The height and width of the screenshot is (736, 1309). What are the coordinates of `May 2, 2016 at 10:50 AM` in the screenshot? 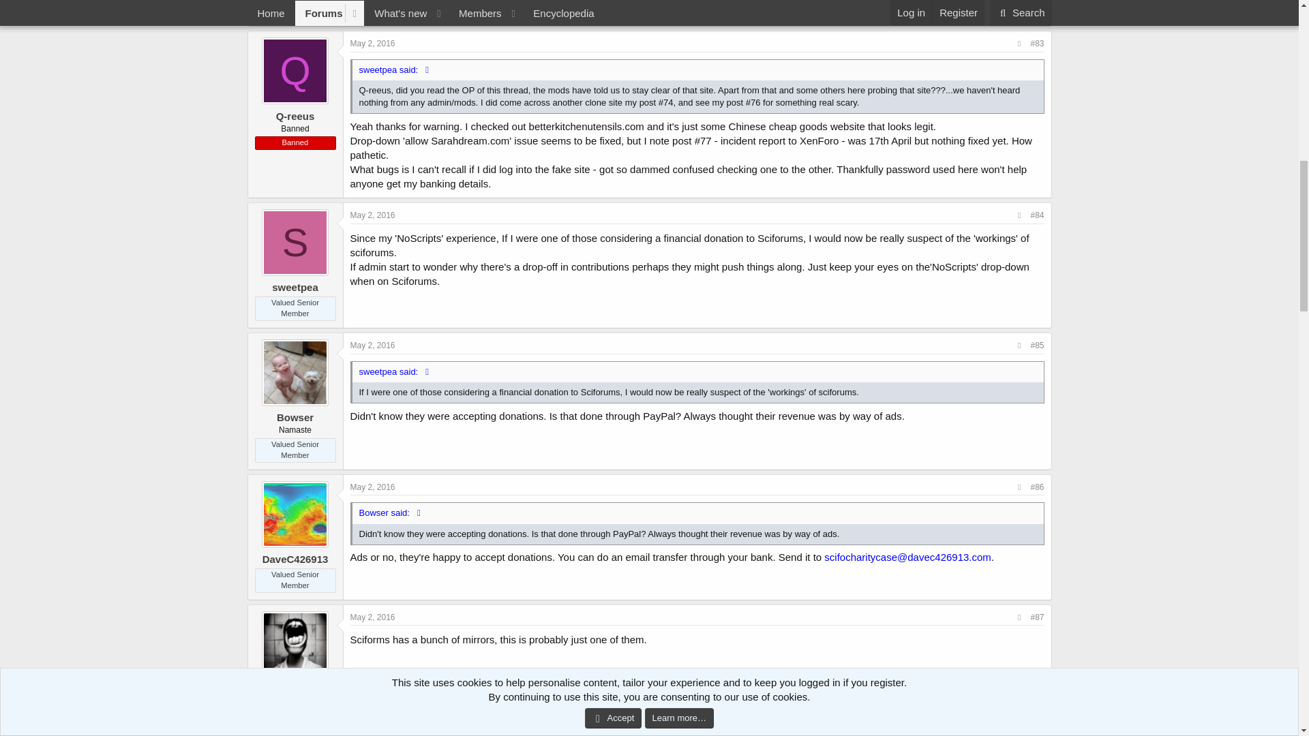 It's located at (372, 215).